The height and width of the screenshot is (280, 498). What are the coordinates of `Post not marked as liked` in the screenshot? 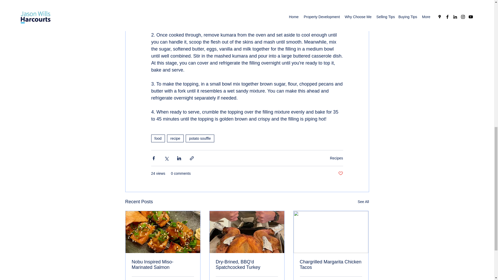 It's located at (340, 173).